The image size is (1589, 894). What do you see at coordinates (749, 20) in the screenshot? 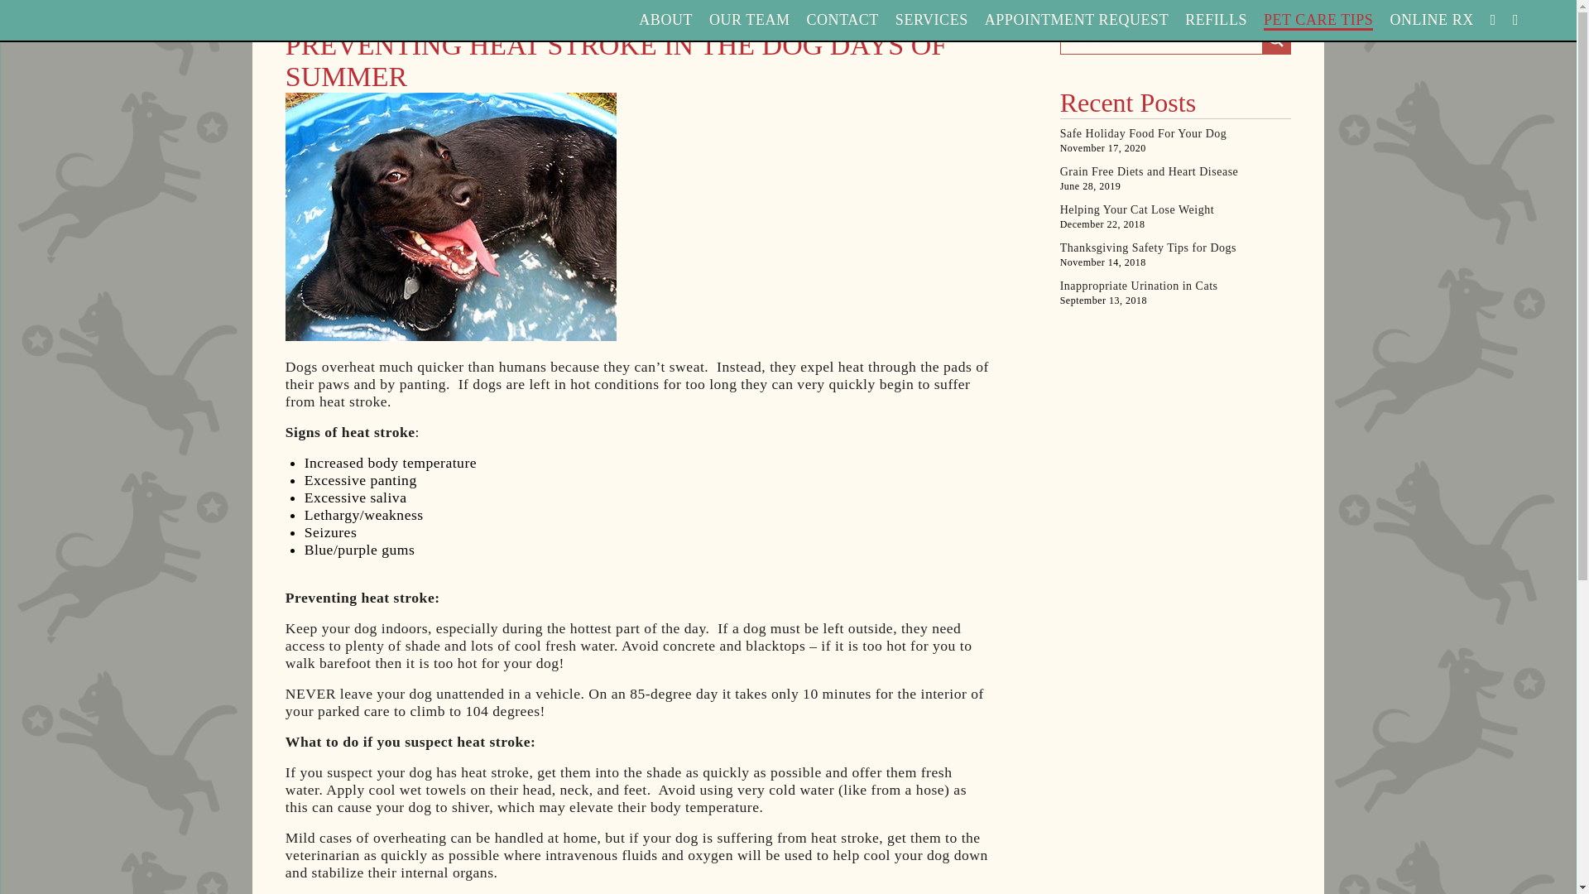
I see `OUR TEAM` at bounding box center [749, 20].